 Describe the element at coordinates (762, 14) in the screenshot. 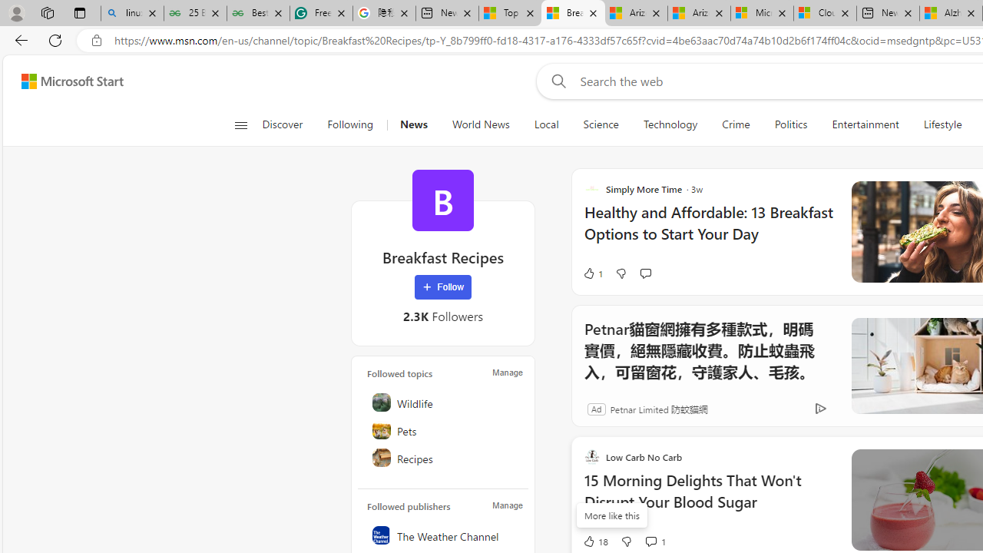

I see `Microsoft Services Agreement` at that location.